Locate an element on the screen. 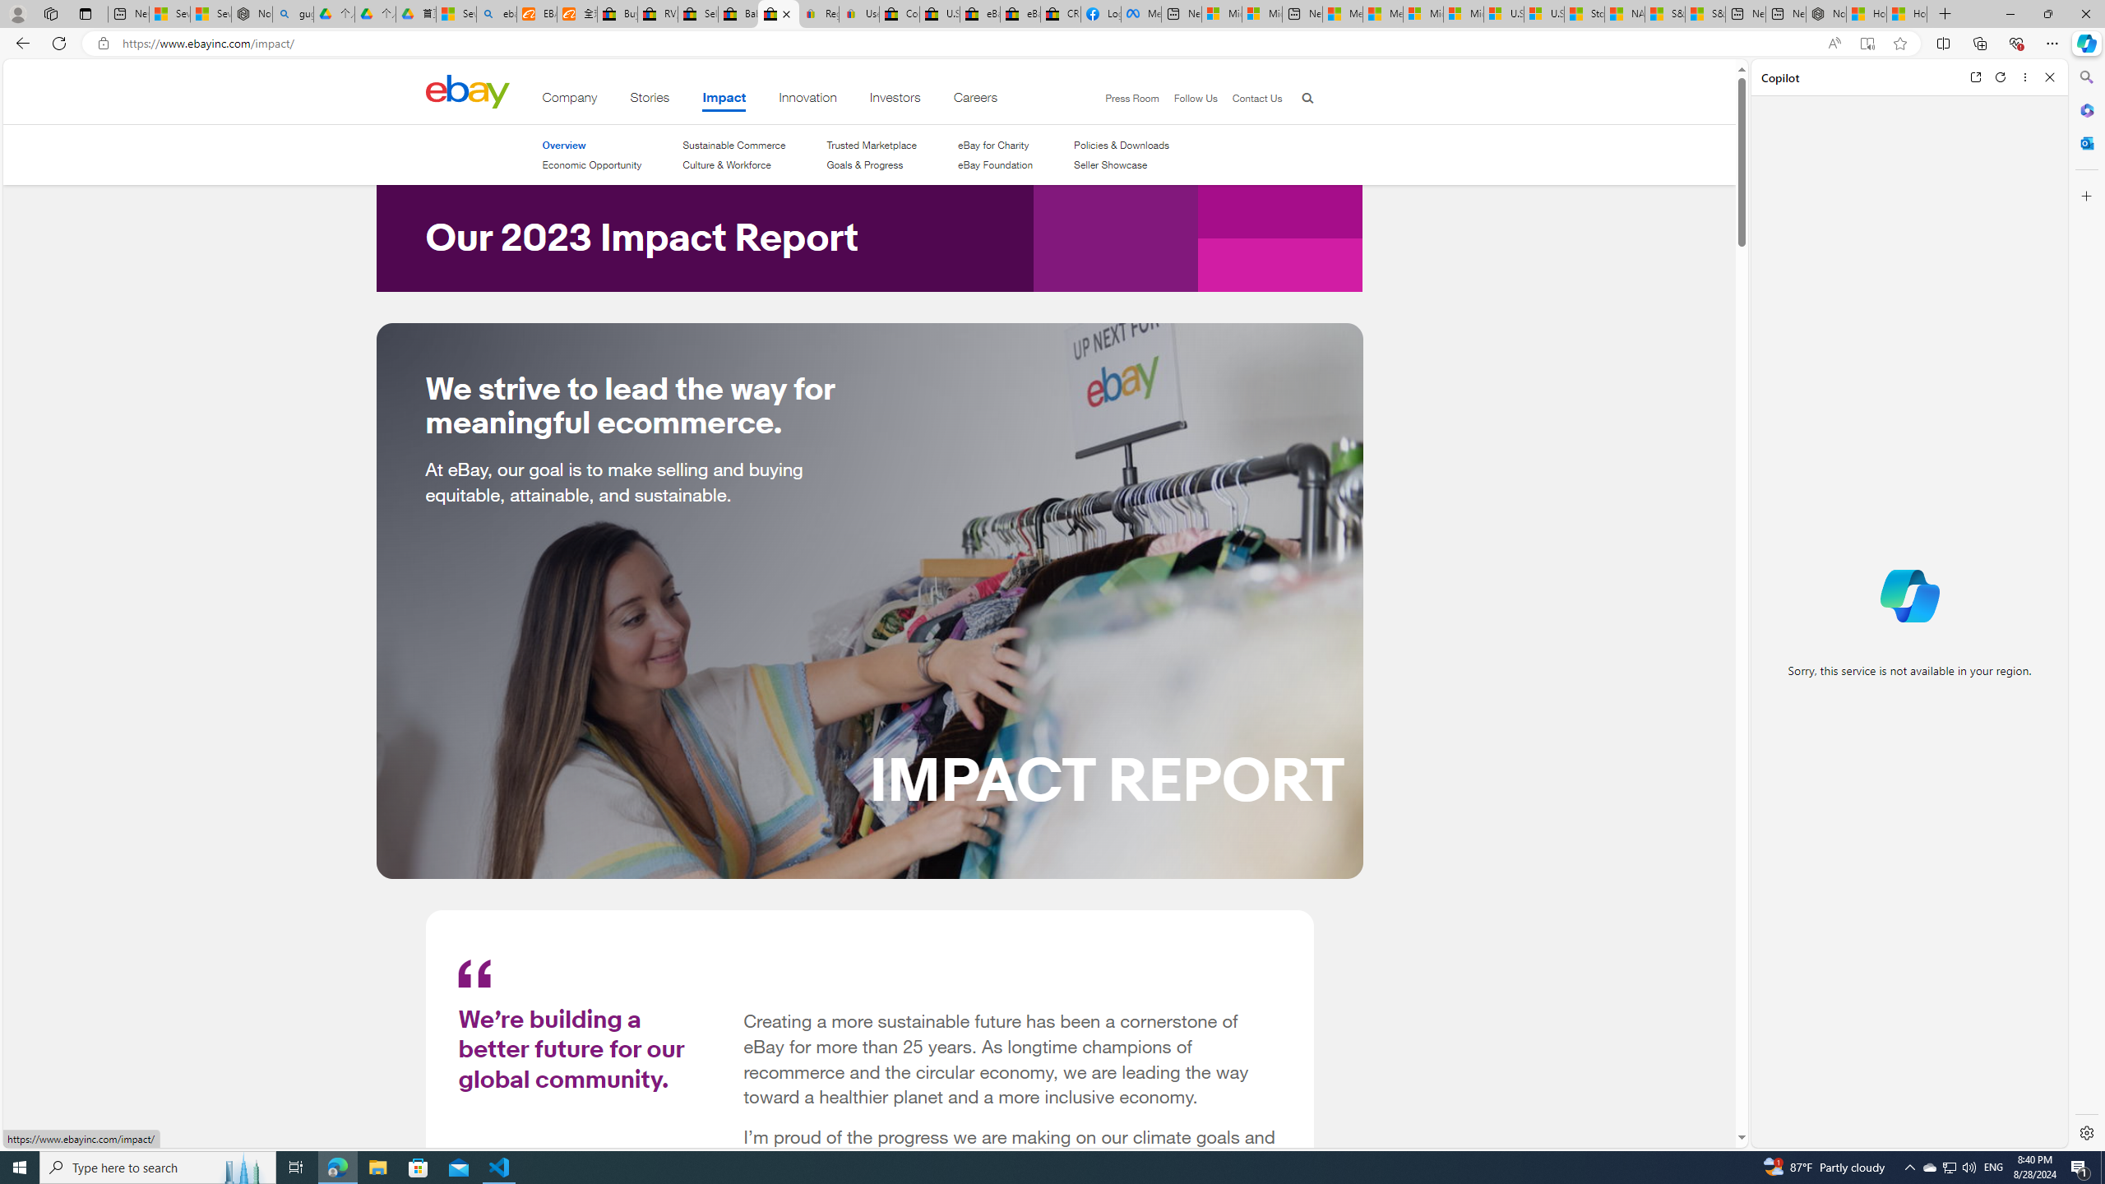  Register: Create a personal eBay account is located at coordinates (819, 14).